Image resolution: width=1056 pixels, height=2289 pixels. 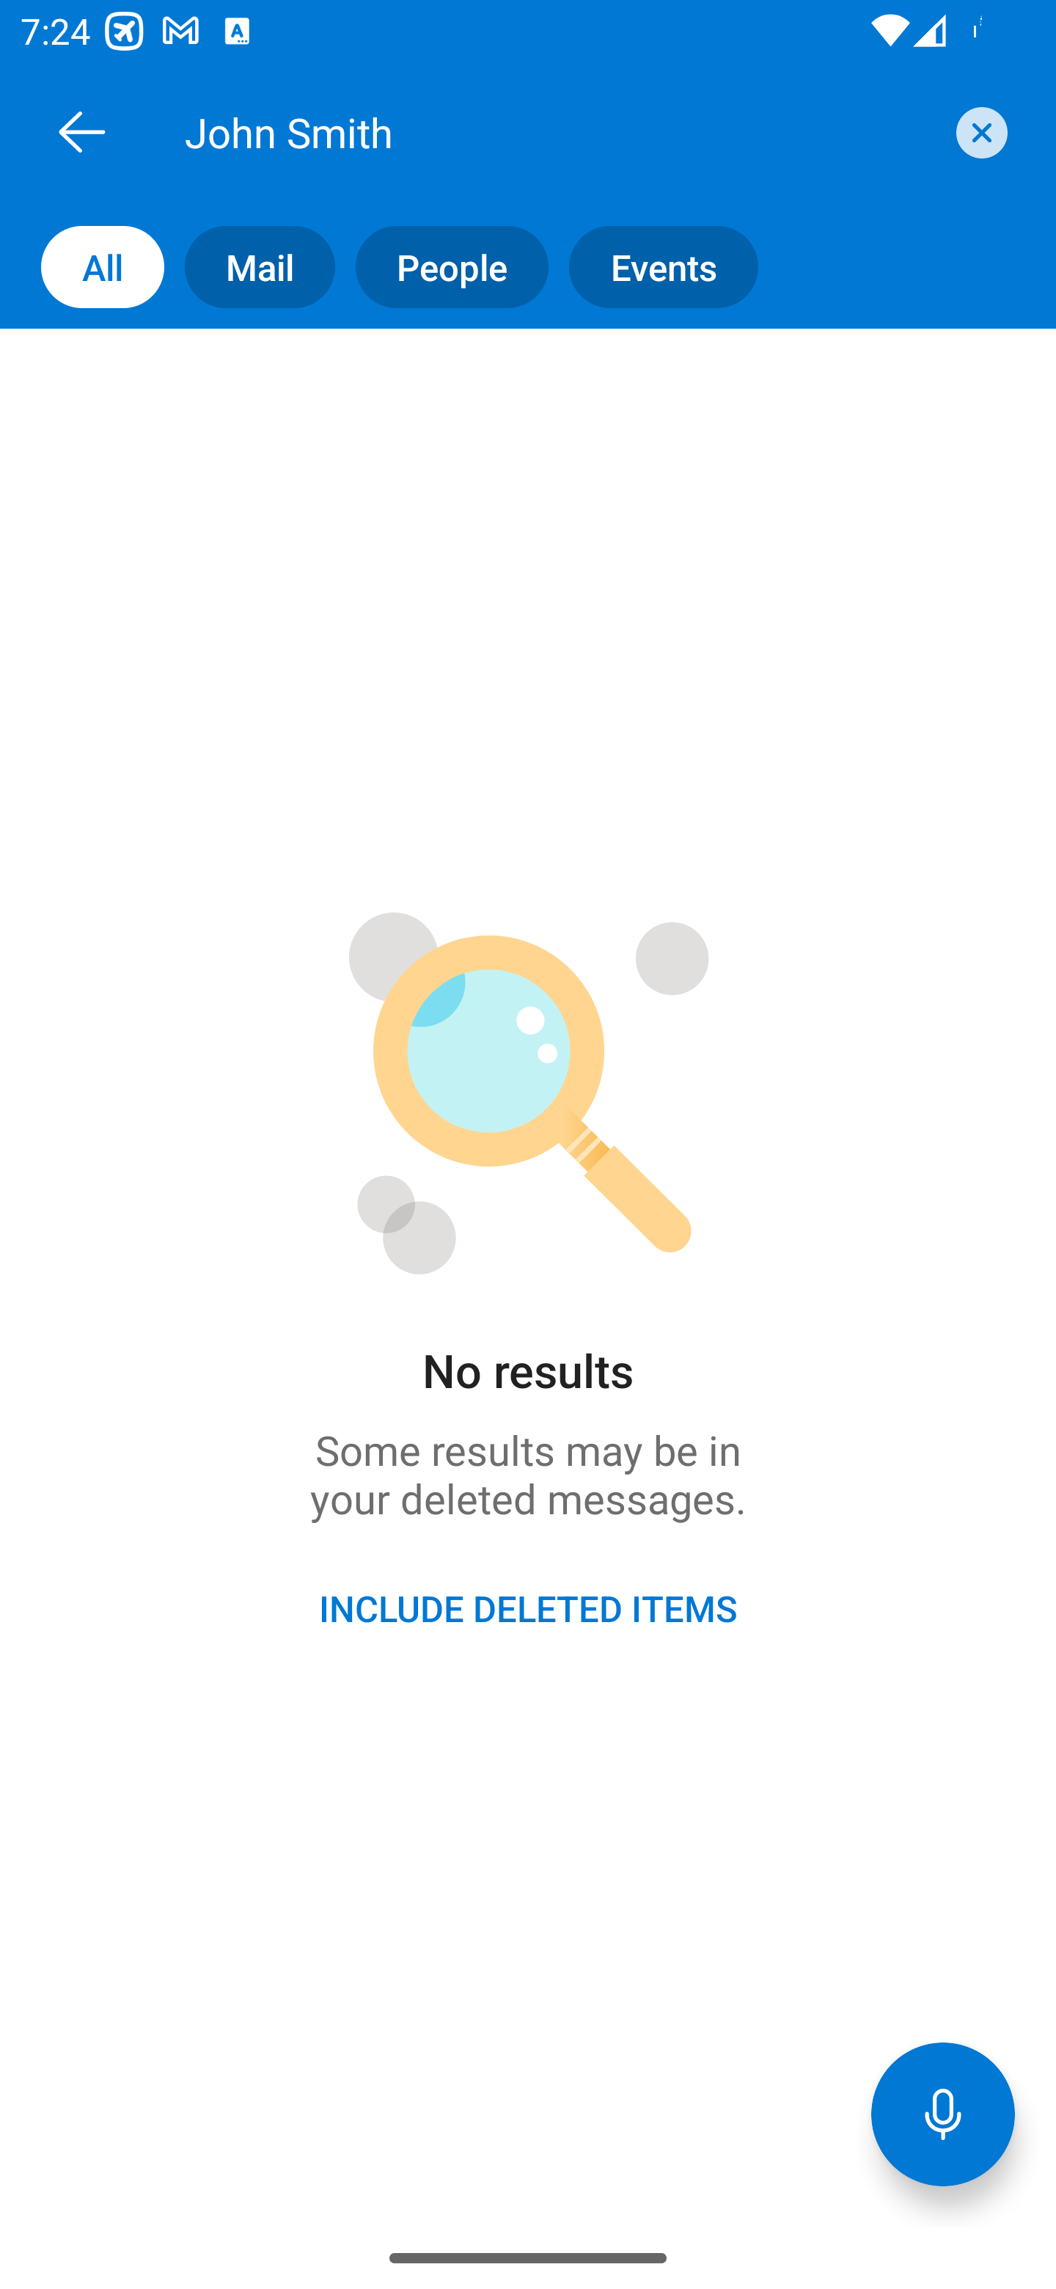 What do you see at coordinates (441, 267) in the screenshot?
I see `People` at bounding box center [441, 267].